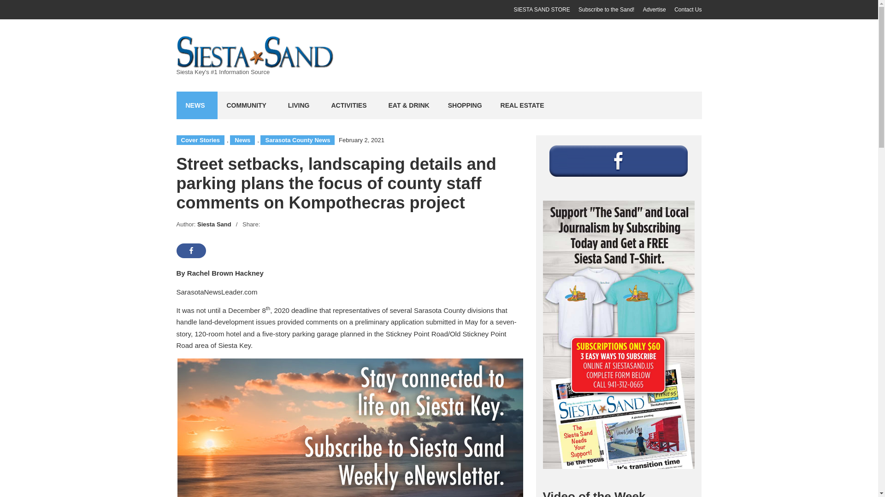  What do you see at coordinates (214, 224) in the screenshot?
I see `Posts by Siesta Sand` at bounding box center [214, 224].